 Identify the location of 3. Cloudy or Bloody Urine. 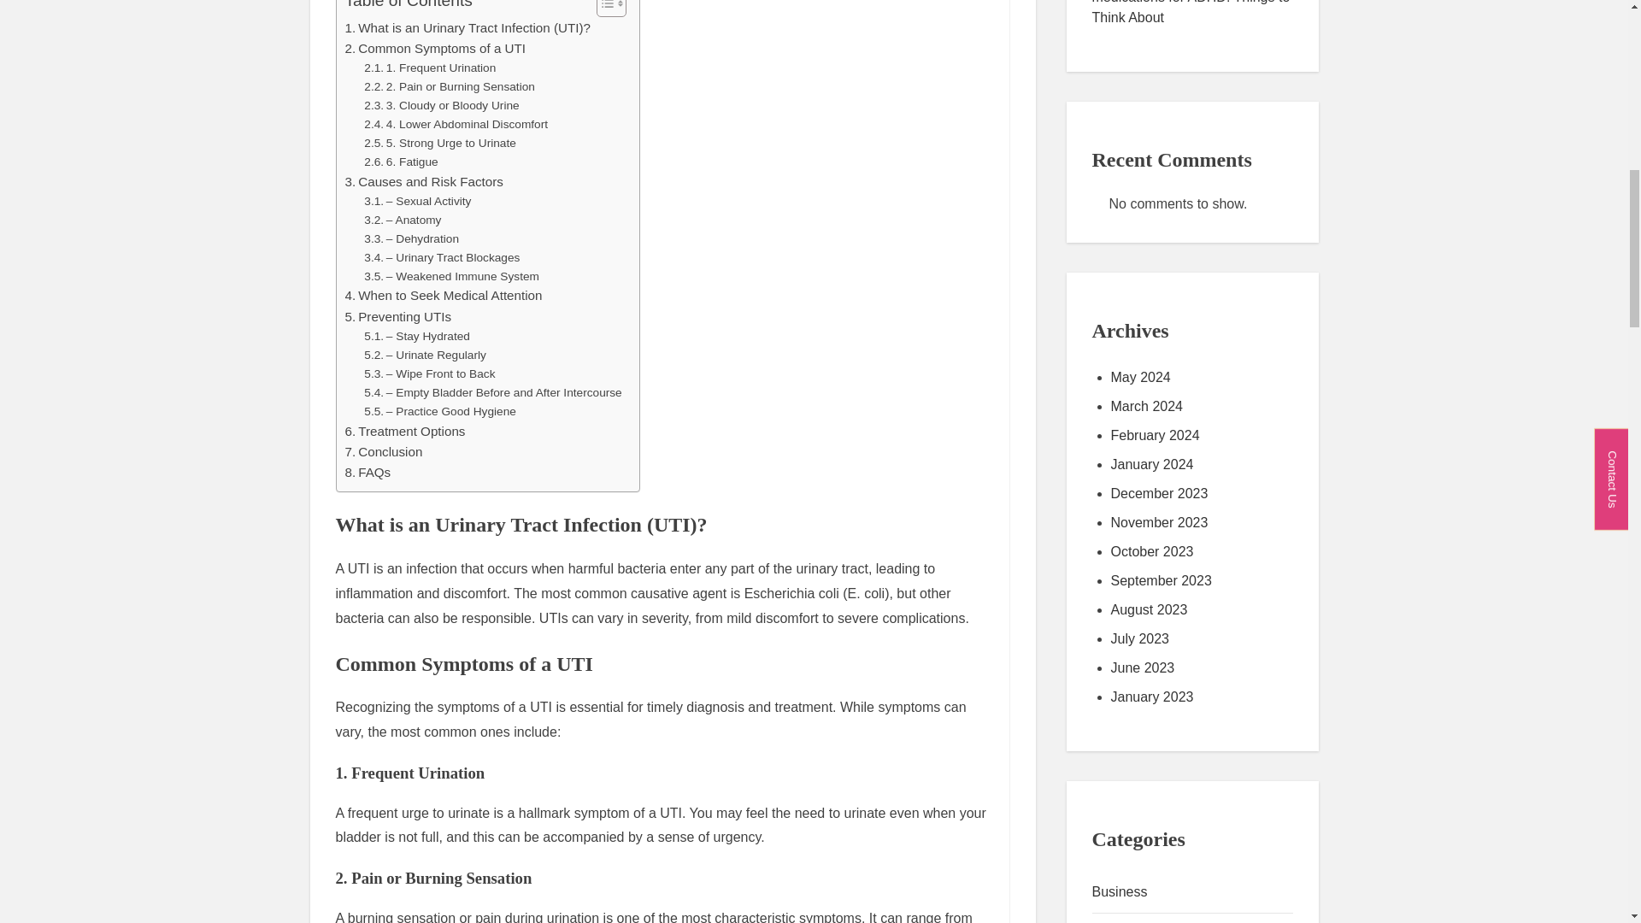
(441, 106).